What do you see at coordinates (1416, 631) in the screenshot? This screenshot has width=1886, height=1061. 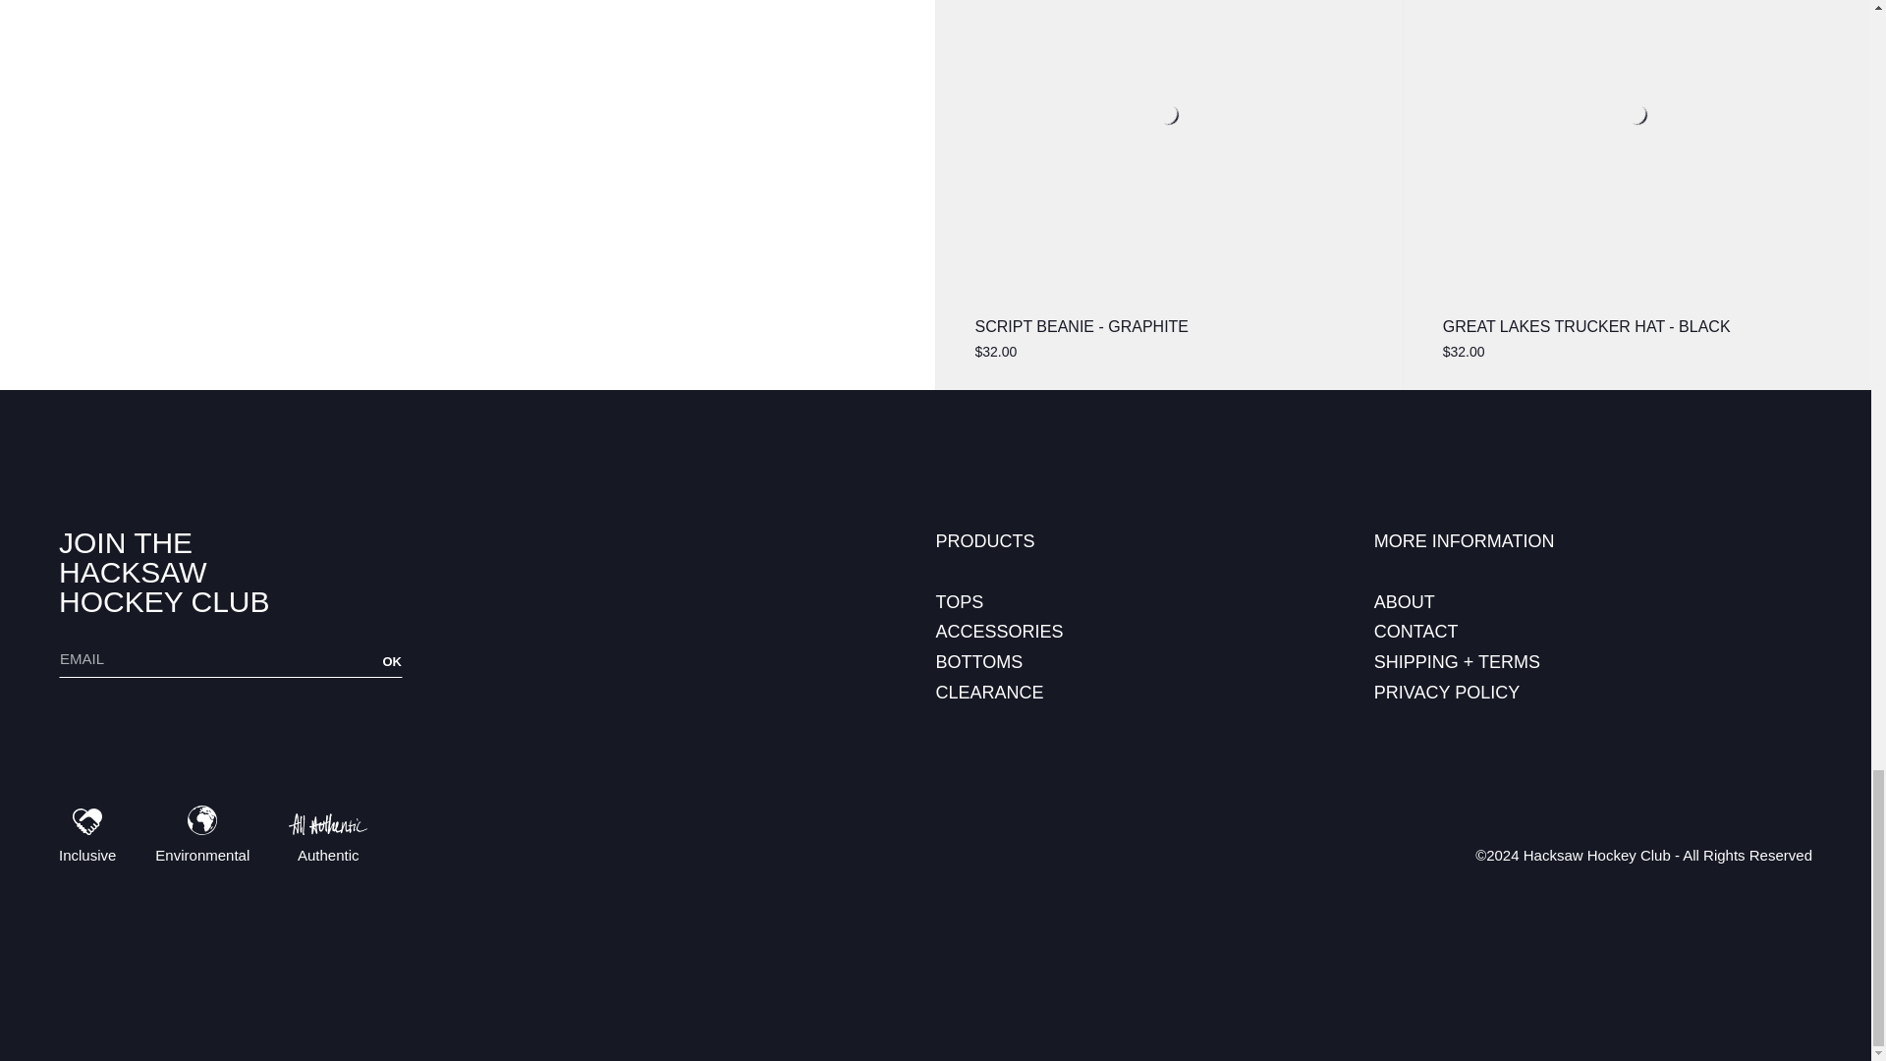 I see `CONTACT` at bounding box center [1416, 631].